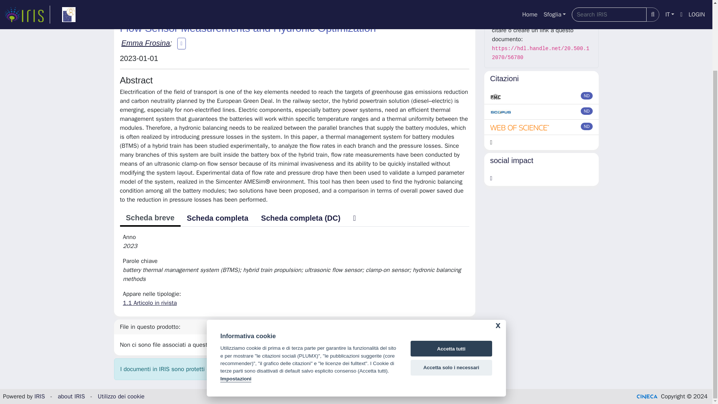  Describe the element at coordinates (150, 303) in the screenshot. I see `1.1 Articolo in rivista` at that location.